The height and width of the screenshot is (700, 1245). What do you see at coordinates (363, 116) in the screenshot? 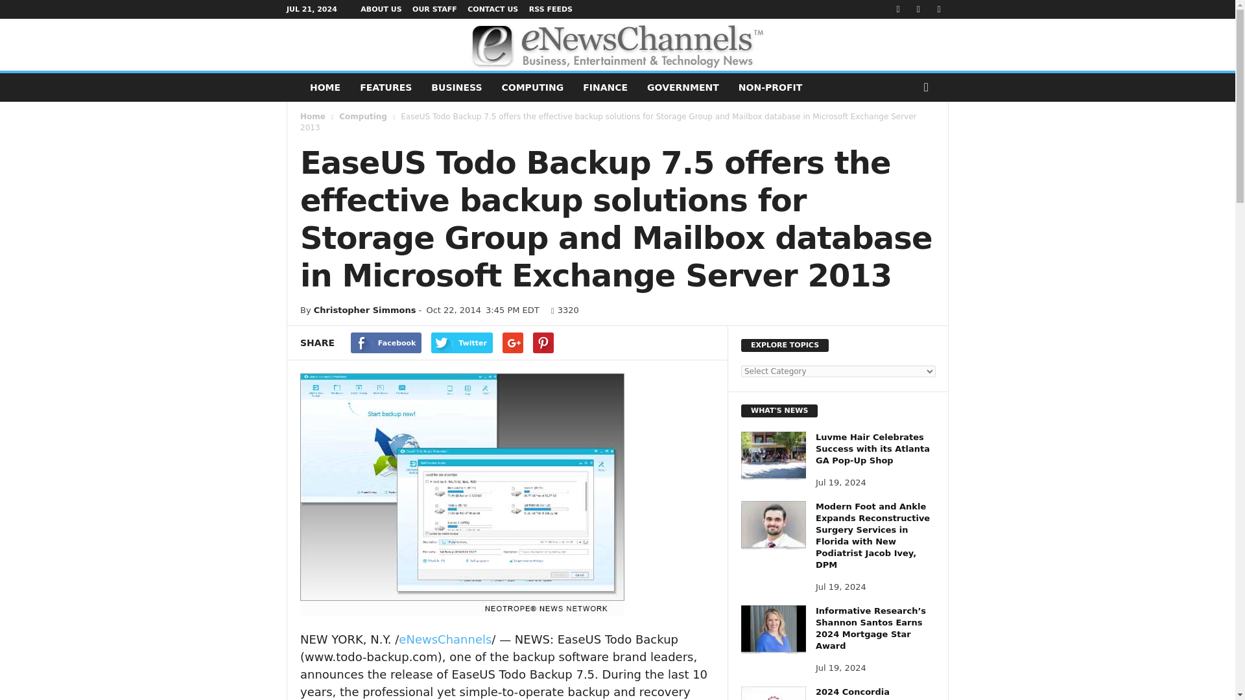
I see `Computing` at bounding box center [363, 116].